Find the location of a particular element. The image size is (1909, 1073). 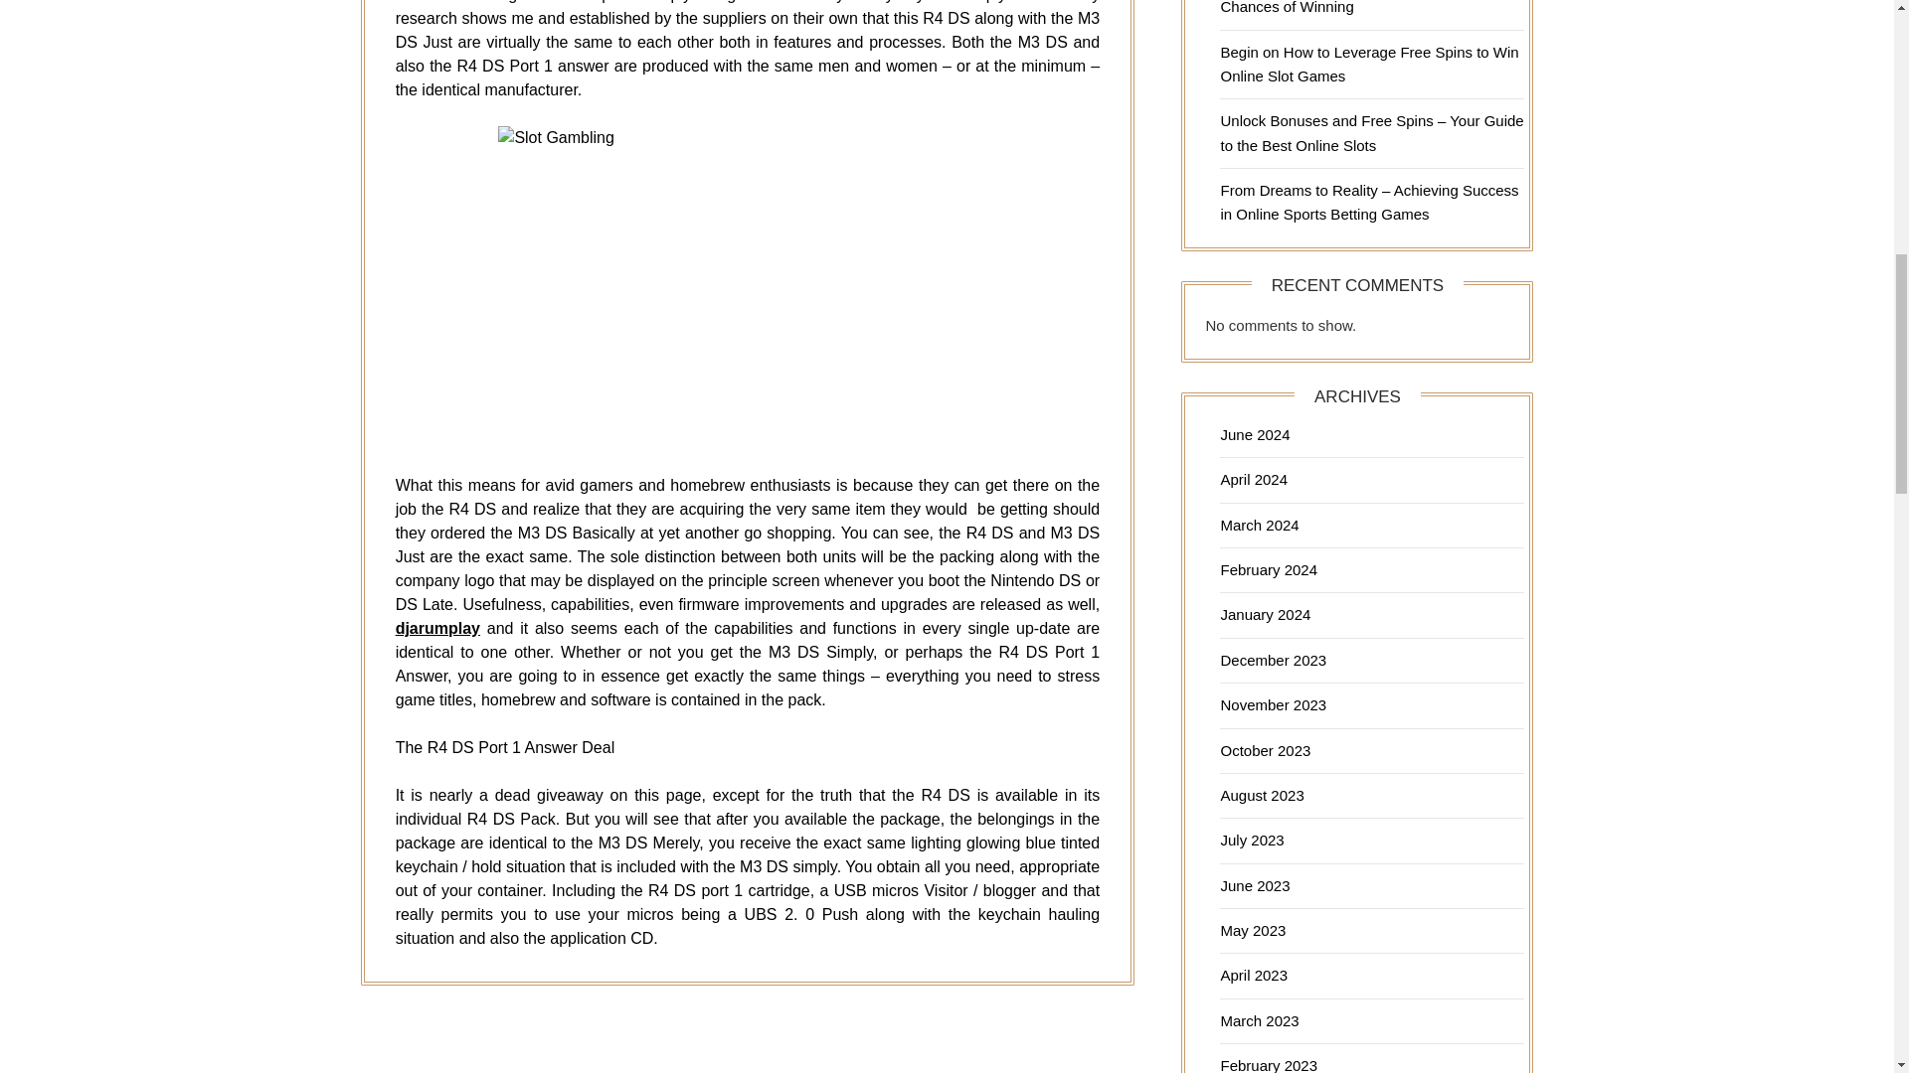

June 2024 is located at coordinates (1255, 434).